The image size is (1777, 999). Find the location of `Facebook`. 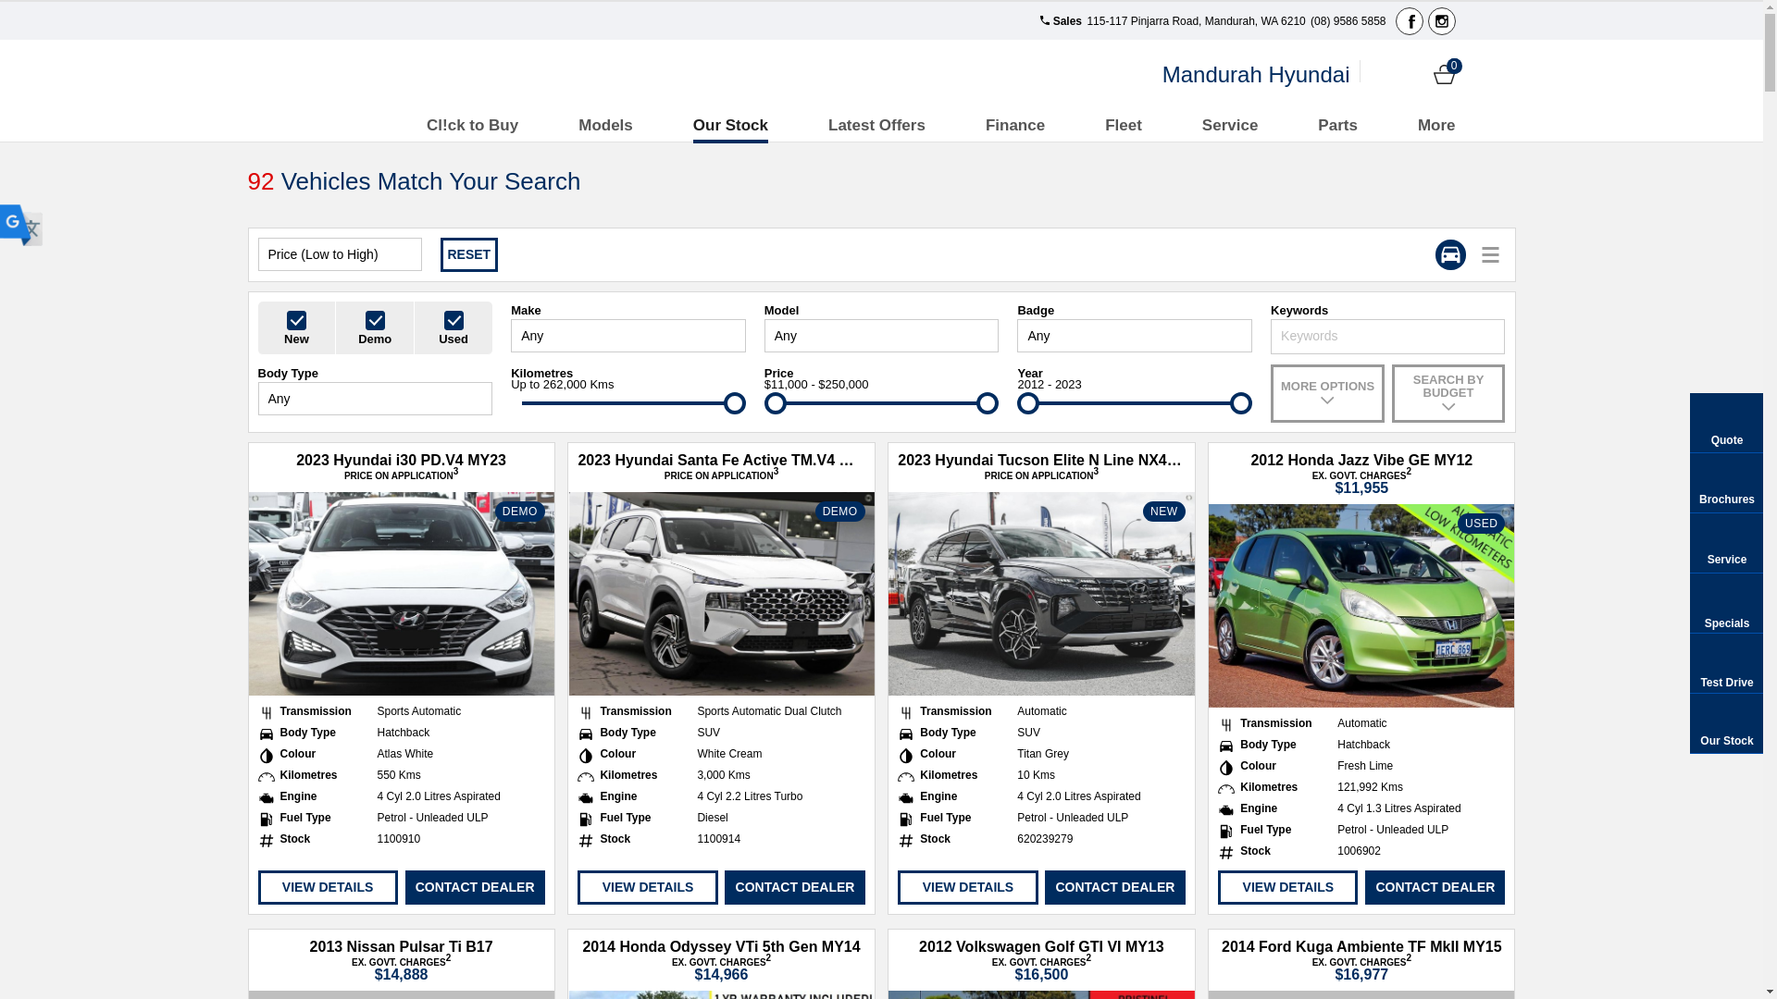

Facebook is located at coordinates (1410, 21).